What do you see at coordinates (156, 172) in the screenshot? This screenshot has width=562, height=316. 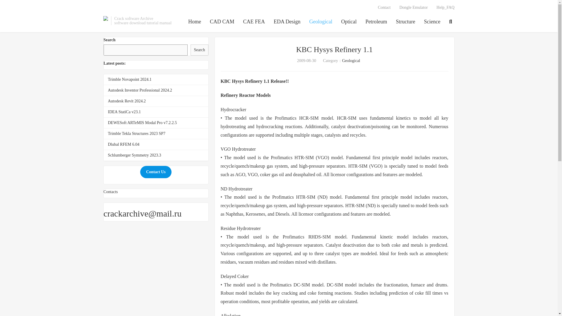 I see `Contact Us` at bounding box center [156, 172].